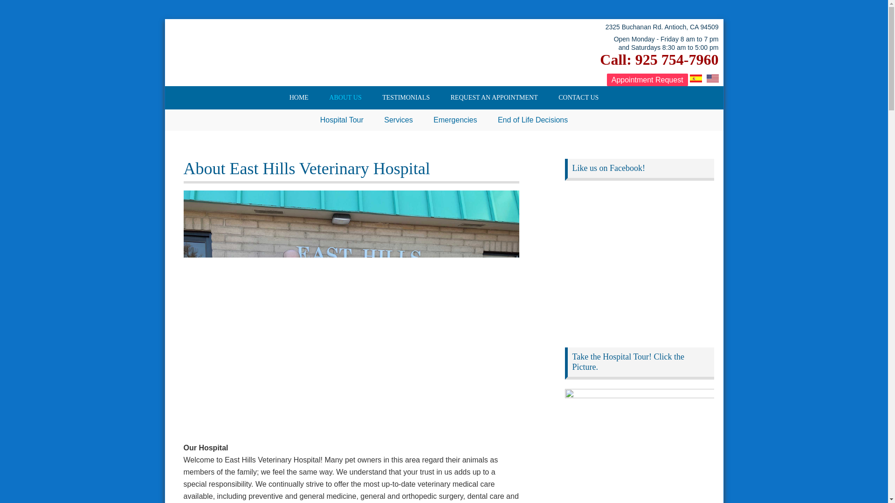 The width and height of the screenshot is (895, 503). Describe the element at coordinates (406, 98) in the screenshot. I see `TESTIMONIALS` at that location.